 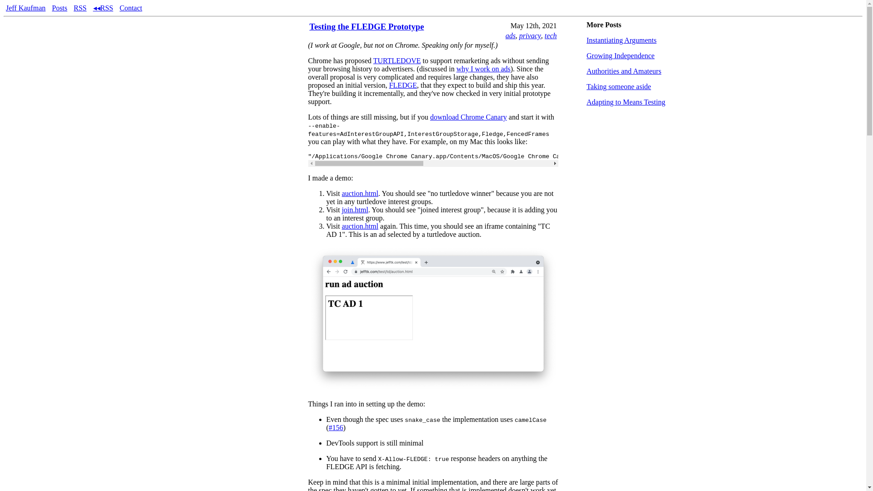 I want to click on why I work on ads, so click(x=484, y=68).